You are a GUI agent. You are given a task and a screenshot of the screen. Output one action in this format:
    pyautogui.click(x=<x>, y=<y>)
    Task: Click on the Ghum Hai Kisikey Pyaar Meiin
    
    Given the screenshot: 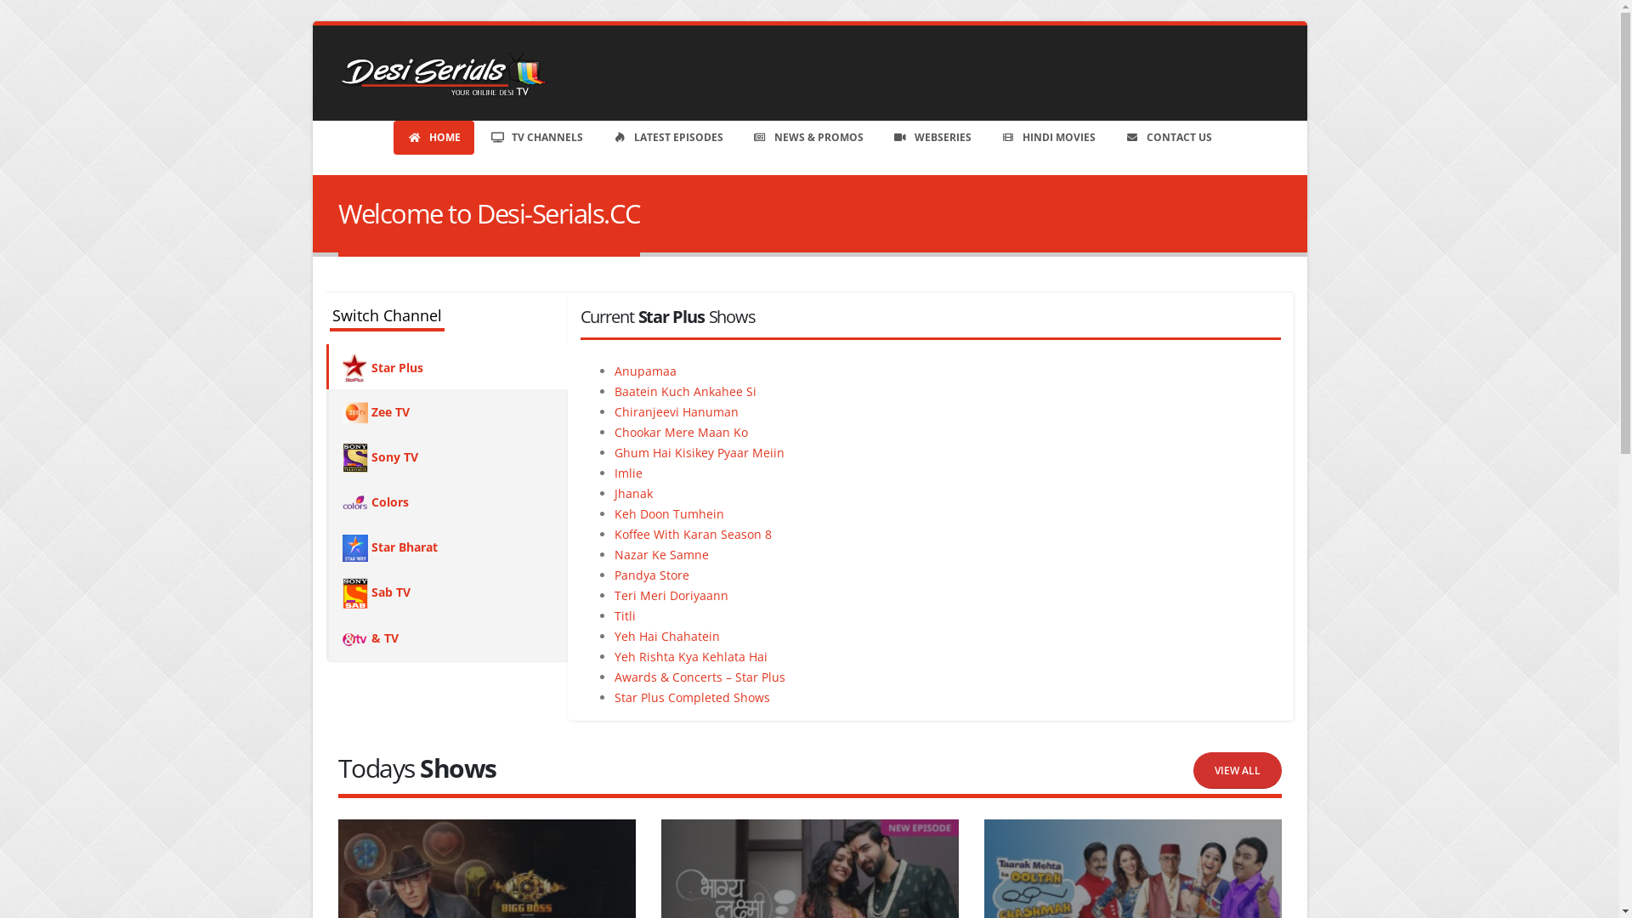 What is the action you would take?
    pyautogui.click(x=699, y=452)
    